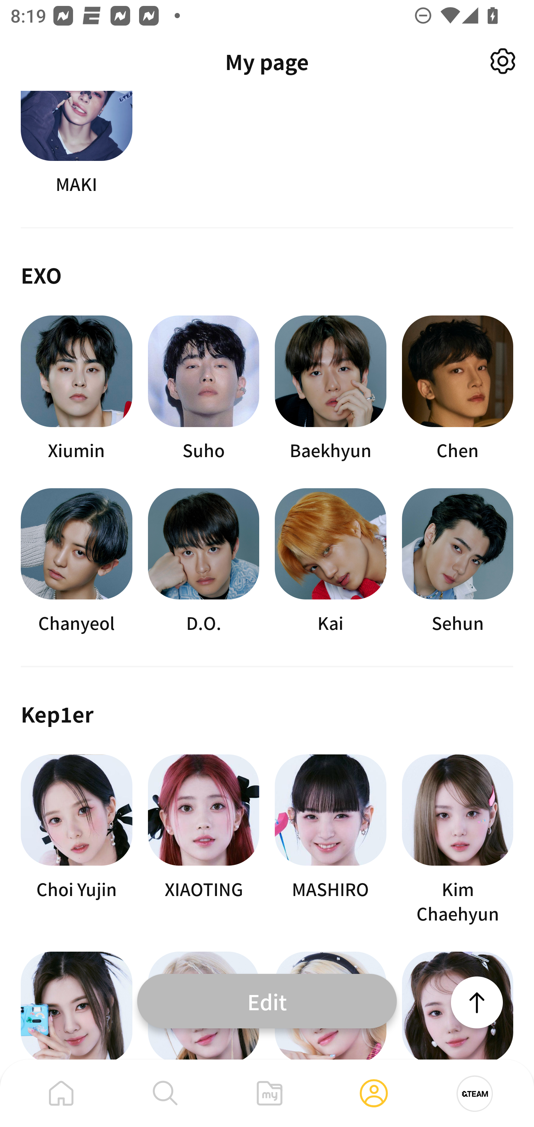 This screenshot has height=1127, width=534. What do you see at coordinates (76, 143) in the screenshot?
I see `MAKI` at bounding box center [76, 143].